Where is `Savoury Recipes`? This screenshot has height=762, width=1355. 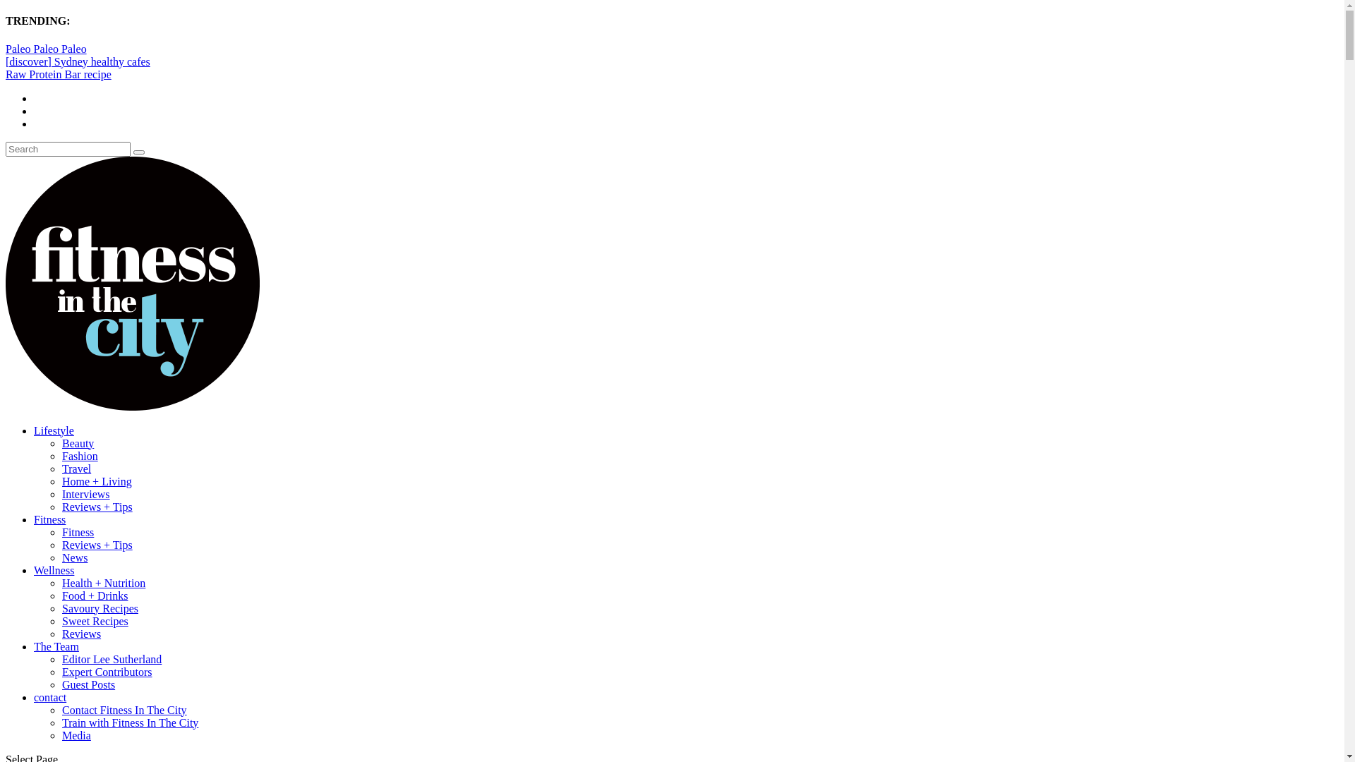
Savoury Recipes is located at coordinates (100, 608).